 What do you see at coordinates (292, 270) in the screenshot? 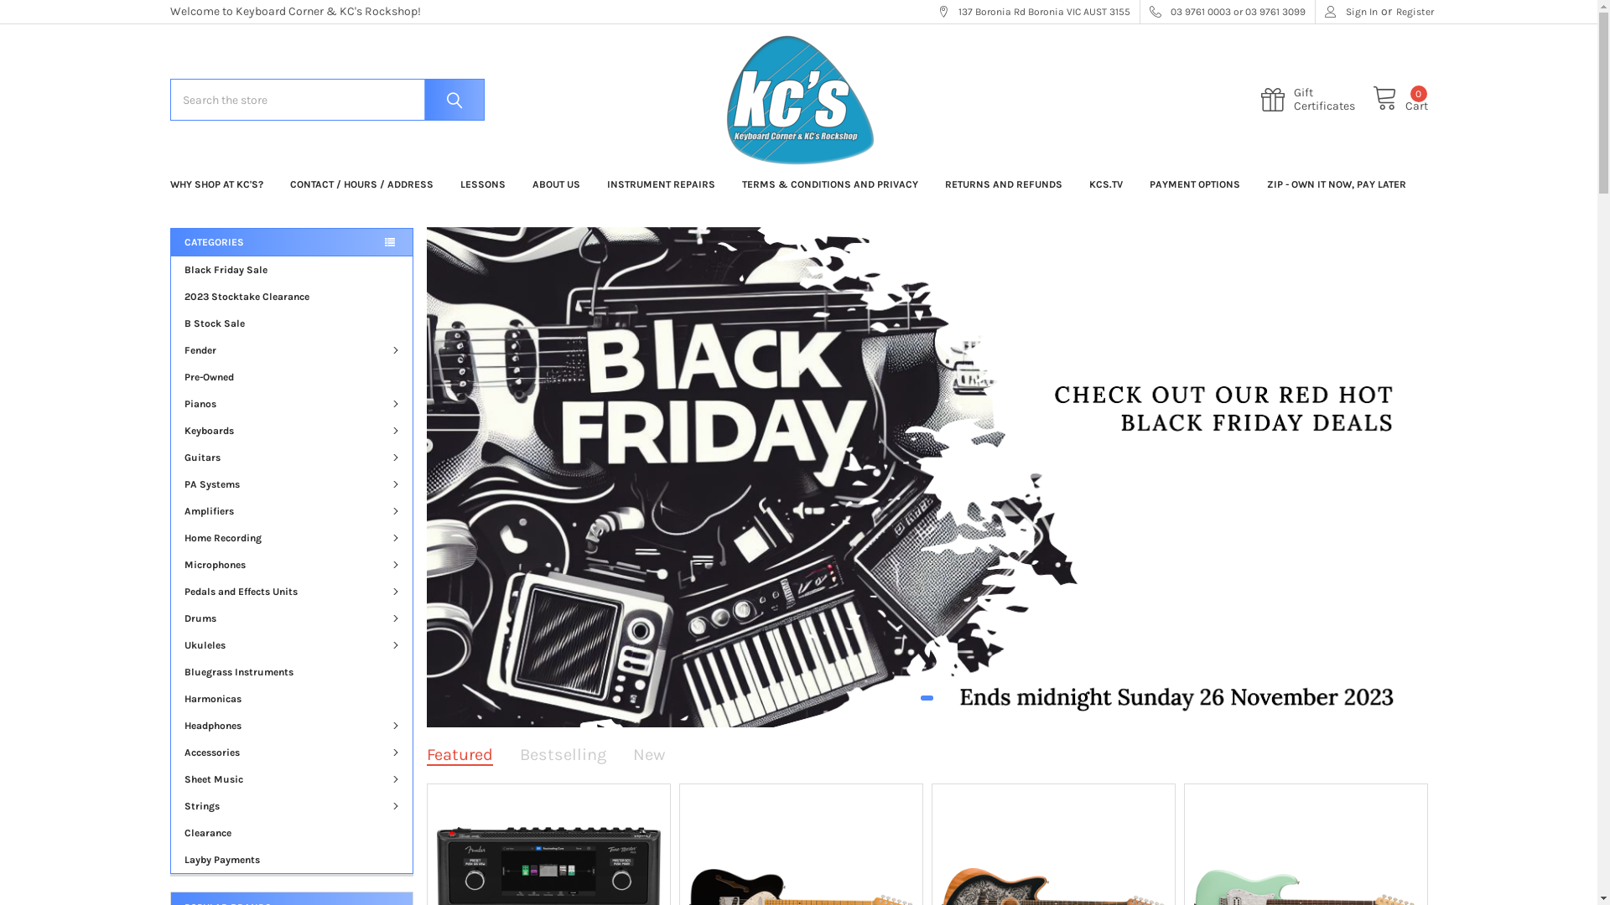
I see `Black Friday Sale` at bounding box center [292, 270].